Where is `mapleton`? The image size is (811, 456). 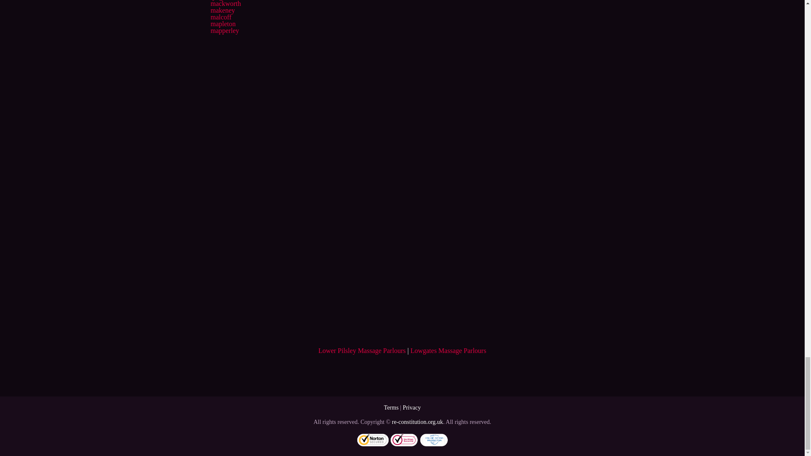
mapleton is located at coordinates (223, 24).